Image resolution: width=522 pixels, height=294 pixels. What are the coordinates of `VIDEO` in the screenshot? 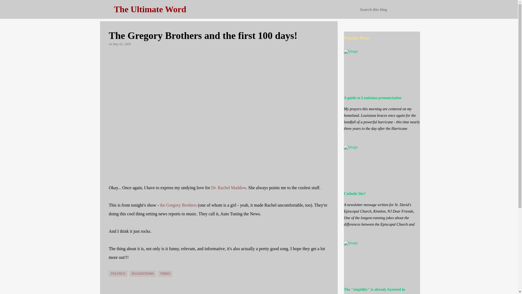 It's located at (165, 274).